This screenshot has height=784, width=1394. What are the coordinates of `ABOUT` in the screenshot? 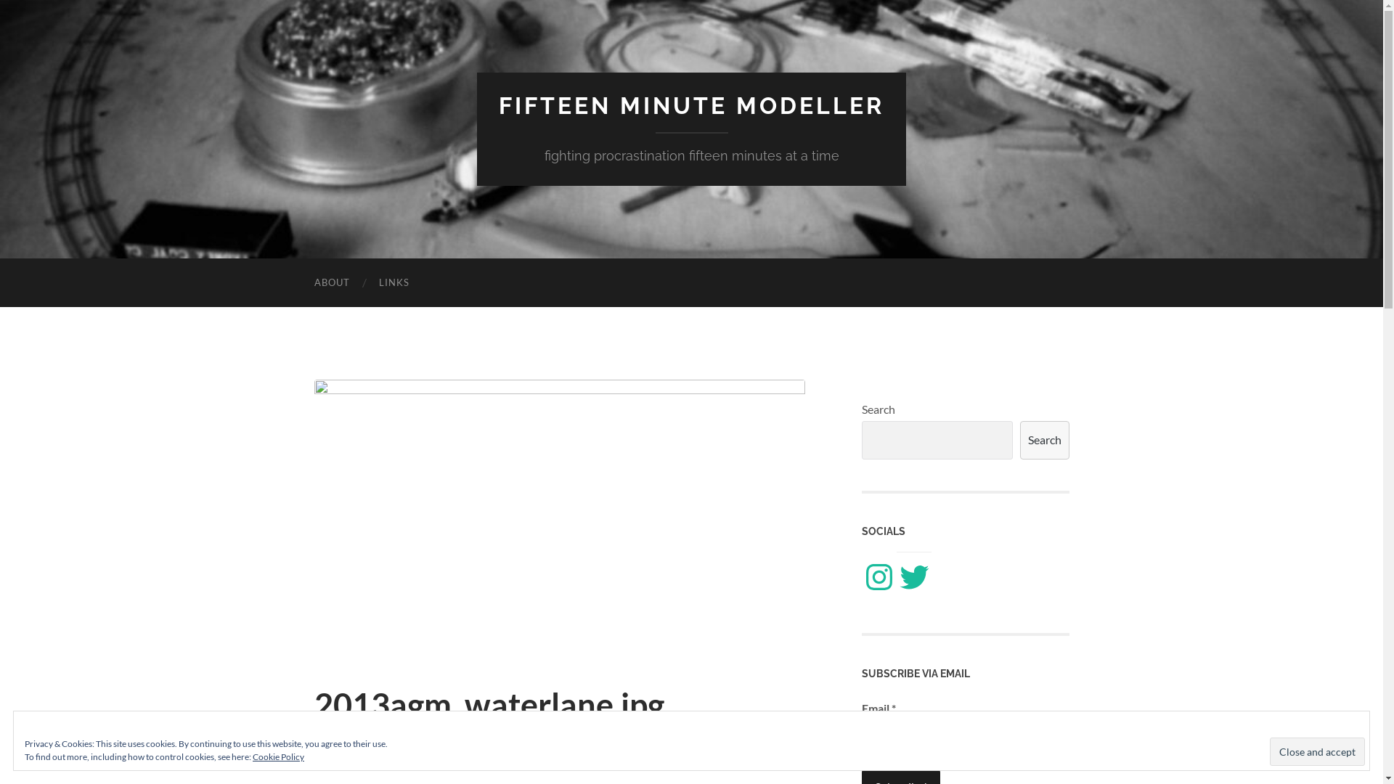 It's located at (331, 283).